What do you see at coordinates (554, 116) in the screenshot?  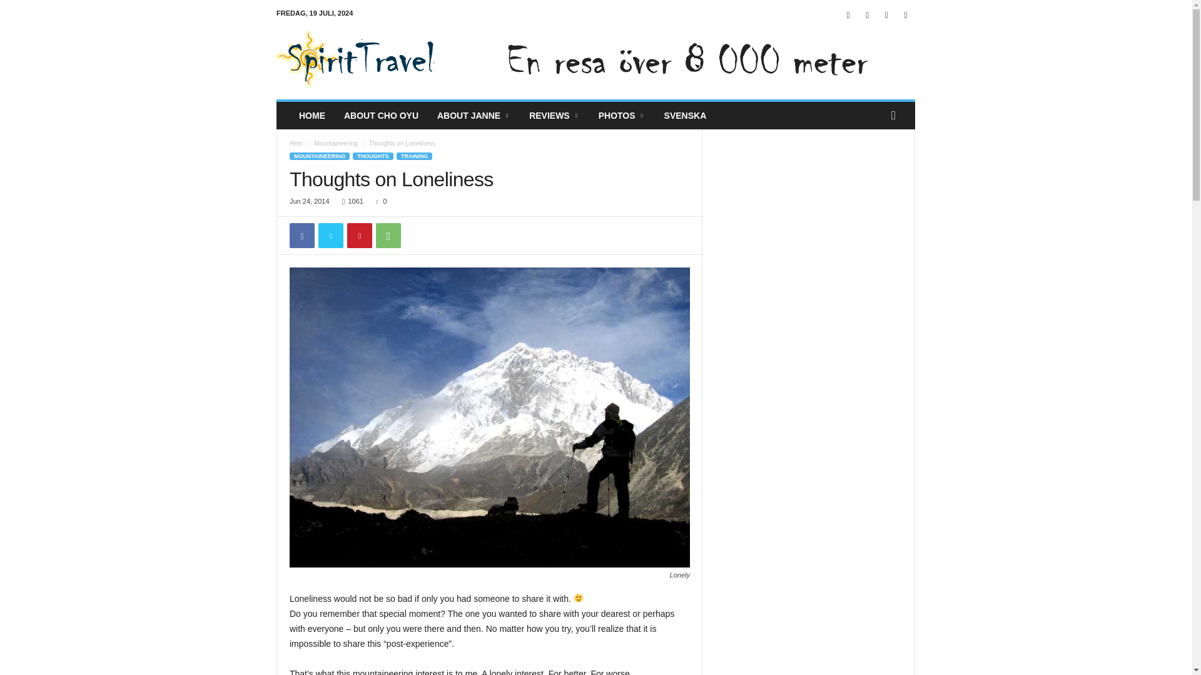 I see `REVIEWS` at bounding box center [554, 116].